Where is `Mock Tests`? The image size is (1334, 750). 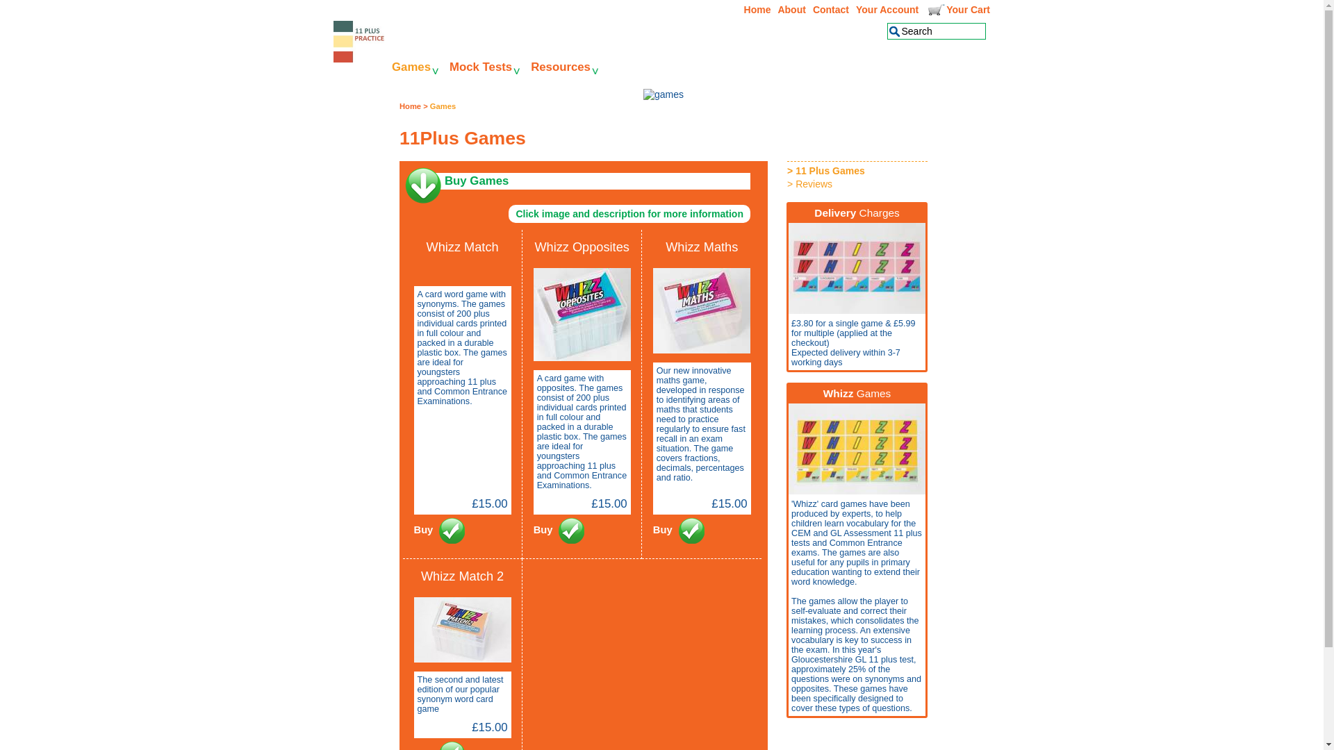 Mock Tests is located at coordinates (485, 67).